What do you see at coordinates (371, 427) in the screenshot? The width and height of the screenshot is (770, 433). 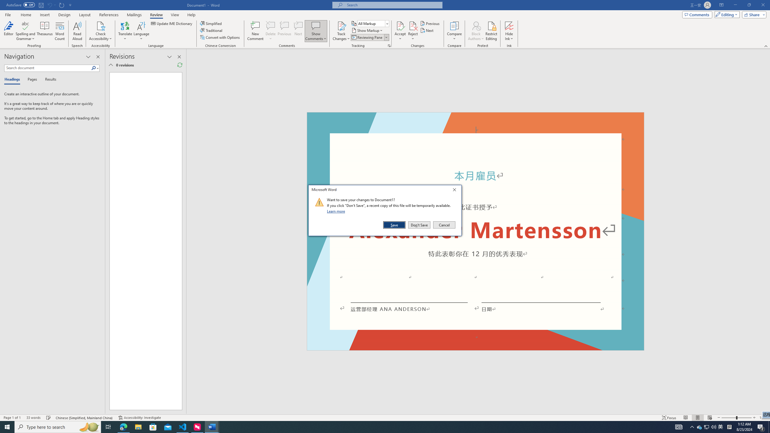 I see `Running applications` at bounding box center [371, 427].